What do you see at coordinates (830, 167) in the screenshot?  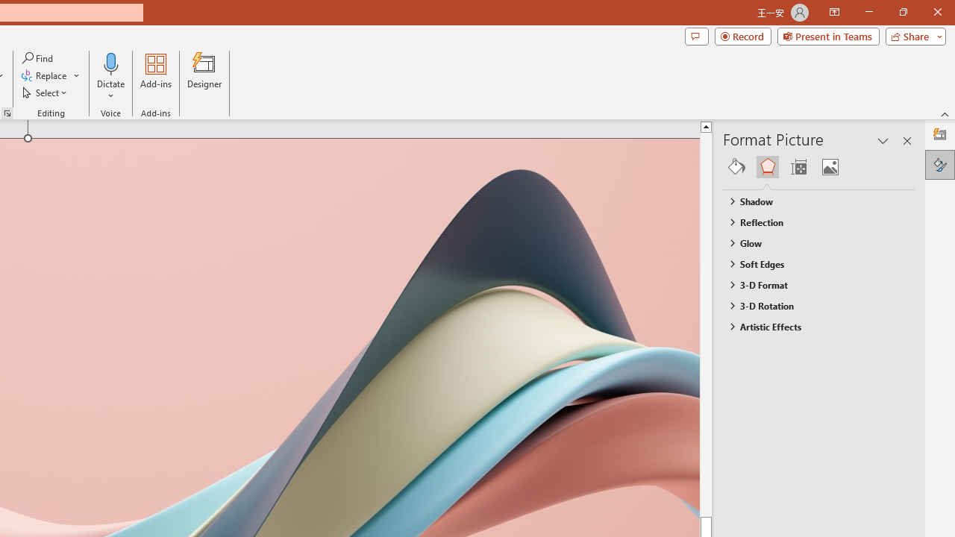 I see `Picture` at bounding box center [830, 167].